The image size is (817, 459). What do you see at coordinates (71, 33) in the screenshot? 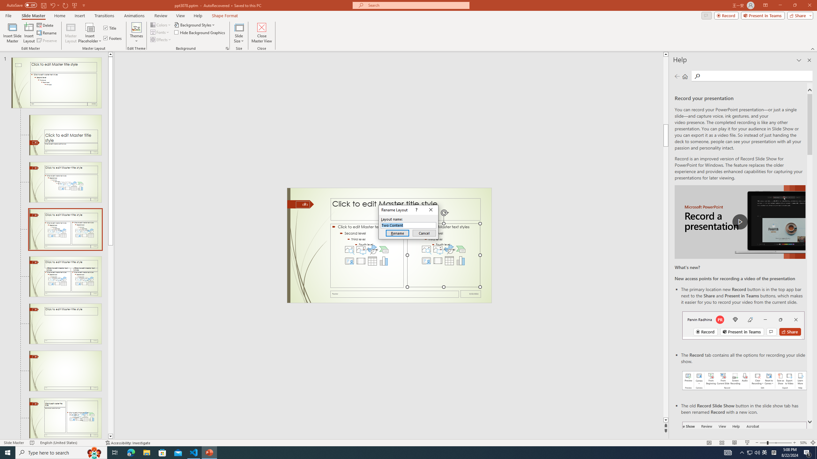
I see `Master Layout...` at bounding box center [71, 33].